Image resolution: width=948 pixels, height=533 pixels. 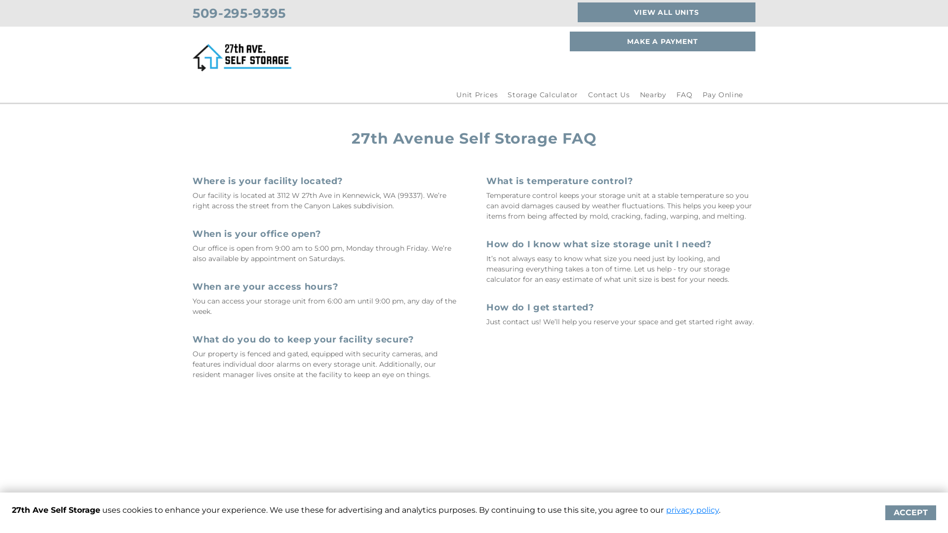 I want to click on privacy policy, so click(x=692, y=510).